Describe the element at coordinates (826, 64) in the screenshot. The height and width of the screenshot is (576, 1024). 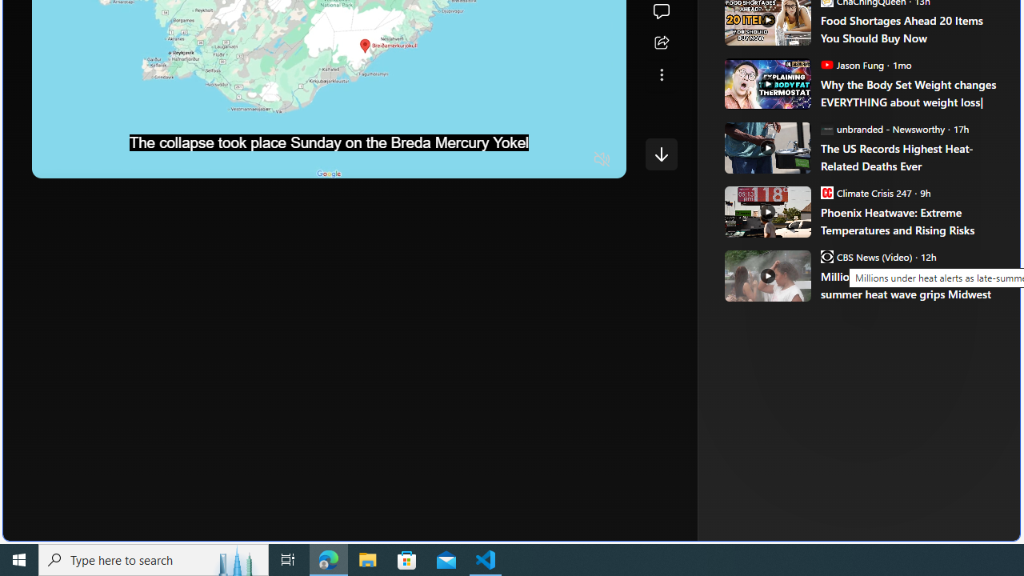
I see `Jason Fung` at that location.